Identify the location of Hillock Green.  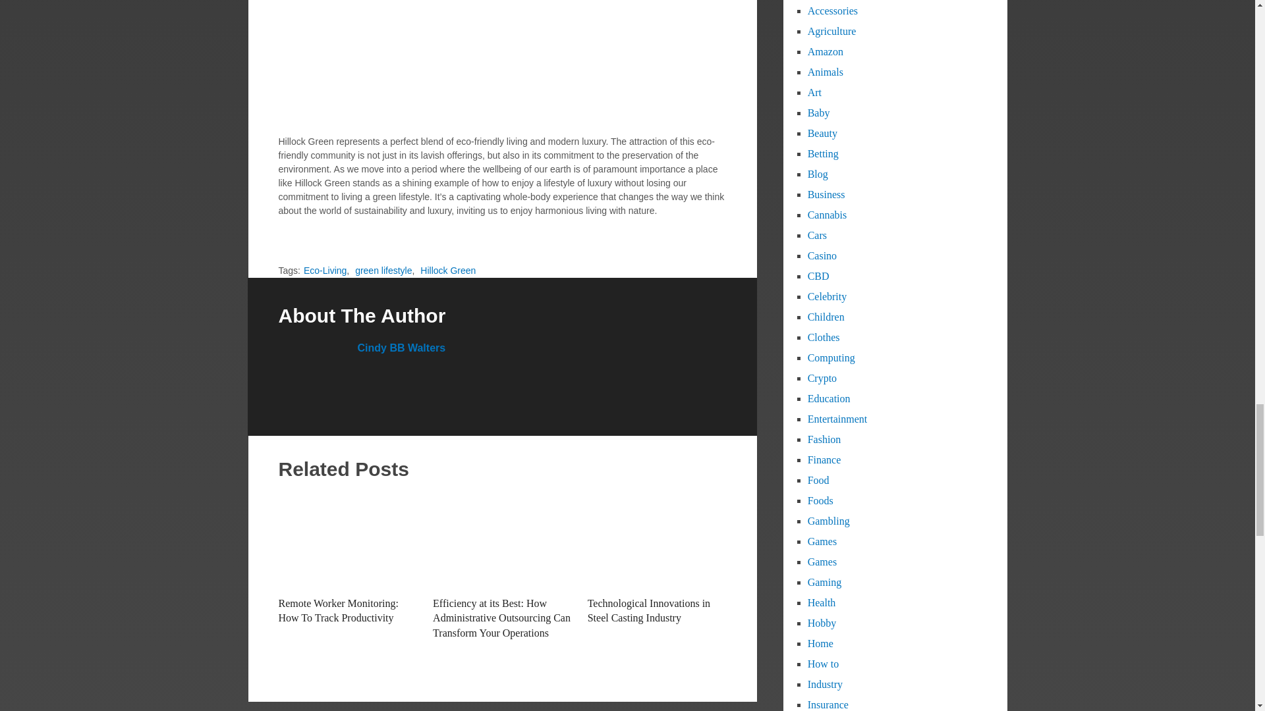
(447, 270).